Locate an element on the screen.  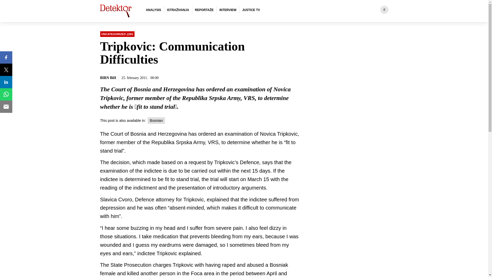
Bosnian is located at coordinates (156, 120).